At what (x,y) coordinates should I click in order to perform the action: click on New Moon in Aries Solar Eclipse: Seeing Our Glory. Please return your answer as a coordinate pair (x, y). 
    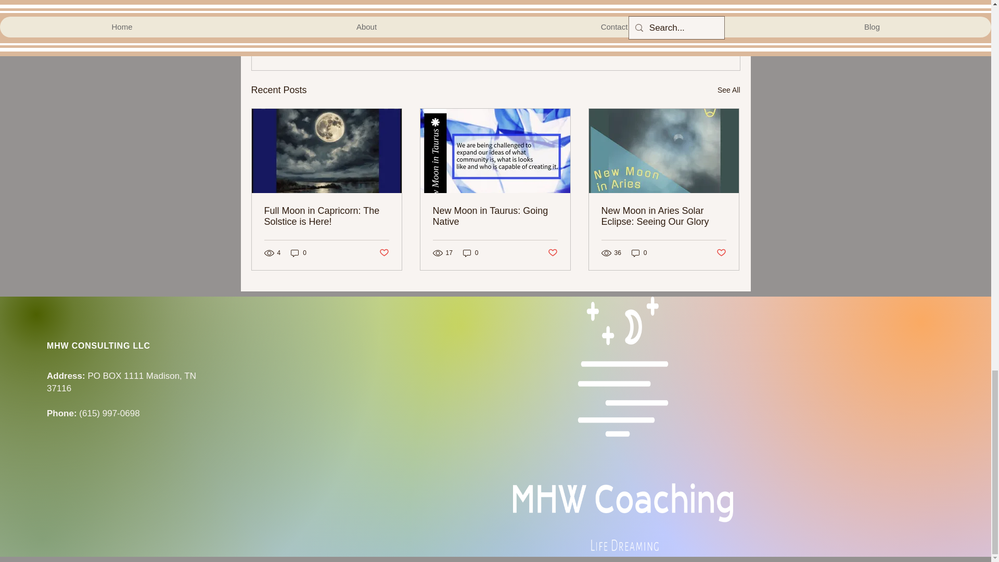
    Looking at the image, I should click on (663, 216).